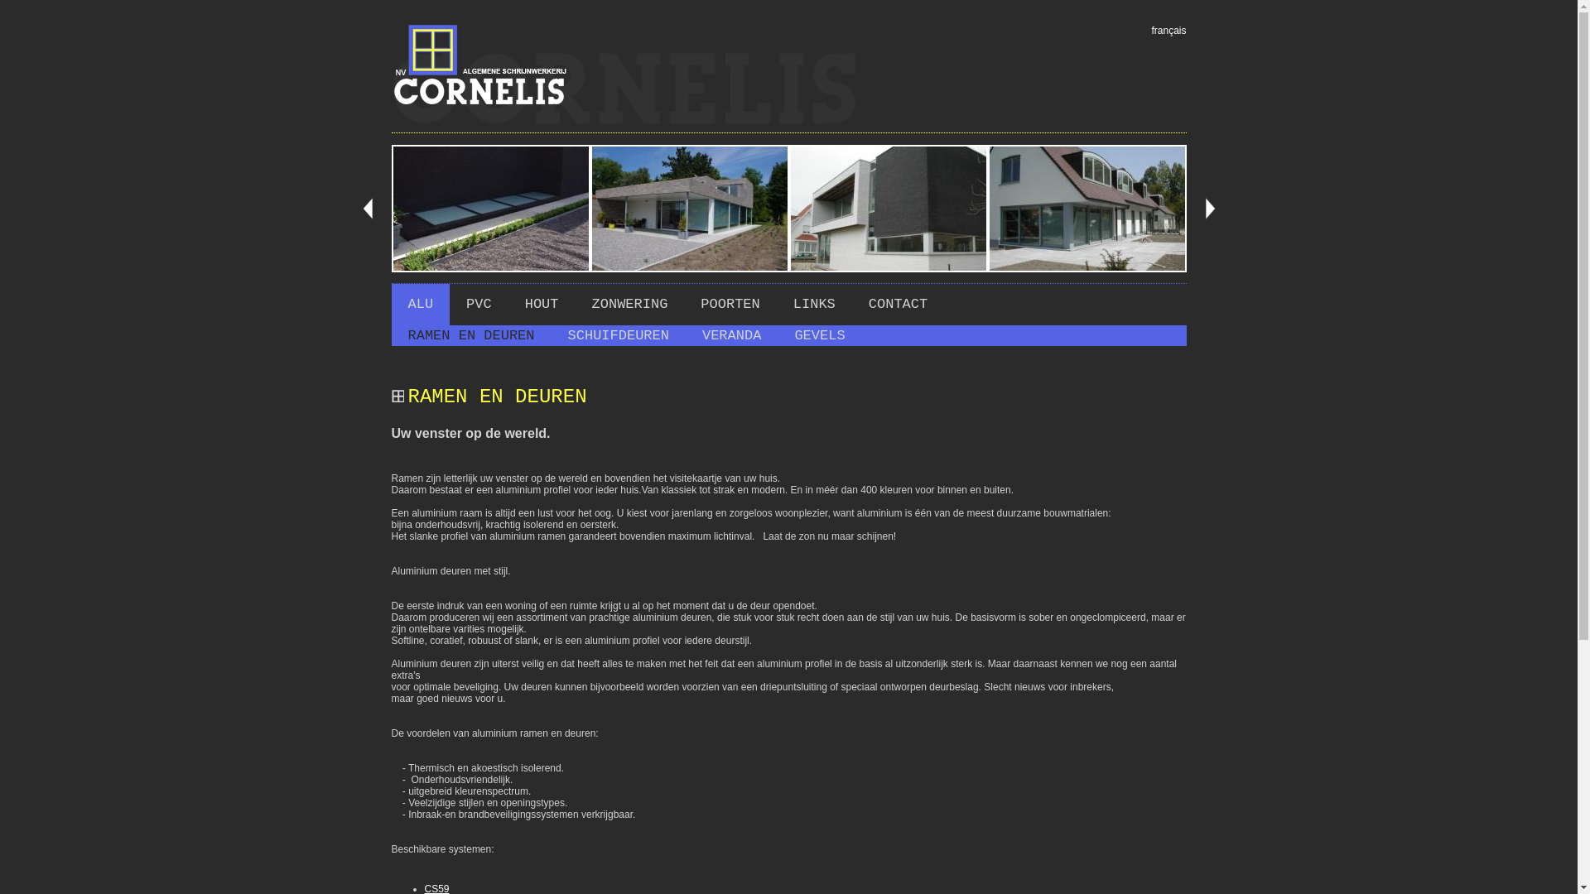  Describe the element at coordinates (623, 121) in the screenshot. I see `Home` at that location.